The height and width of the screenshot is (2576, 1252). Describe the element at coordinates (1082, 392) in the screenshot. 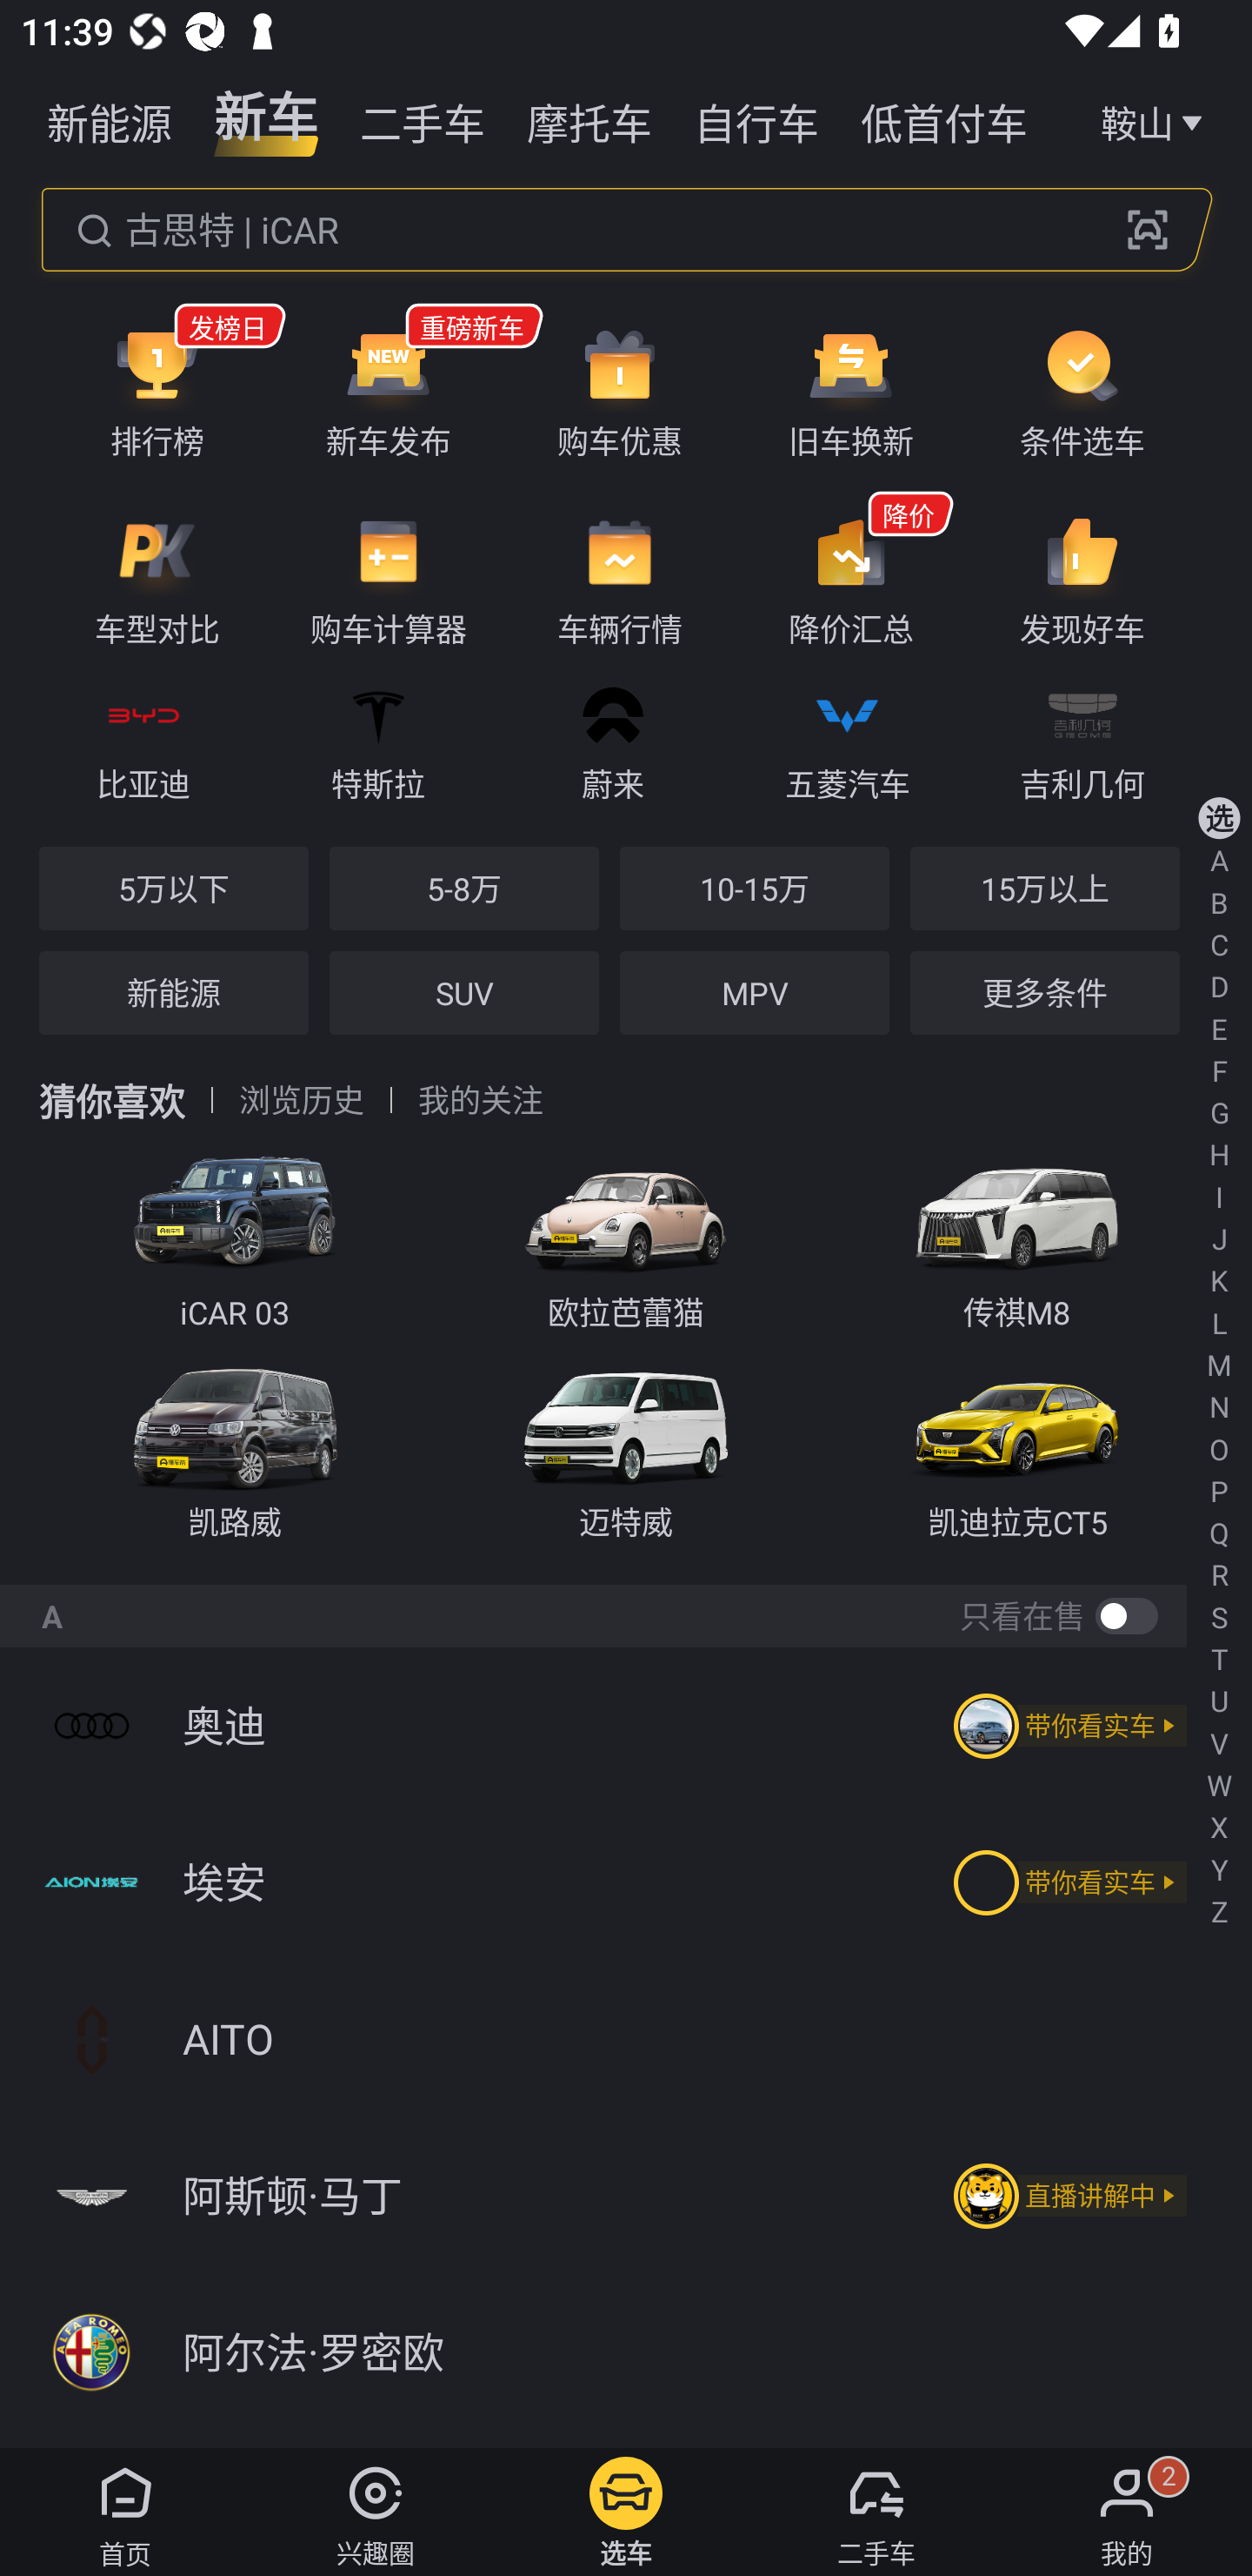

I see `条件选车` at that location.